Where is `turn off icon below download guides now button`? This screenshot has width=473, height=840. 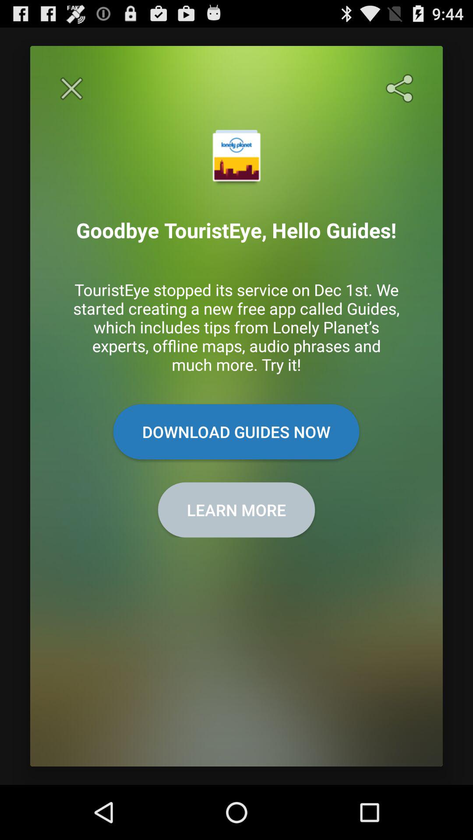 turn off icon below download guides now button is located at coordinates (236, 510).